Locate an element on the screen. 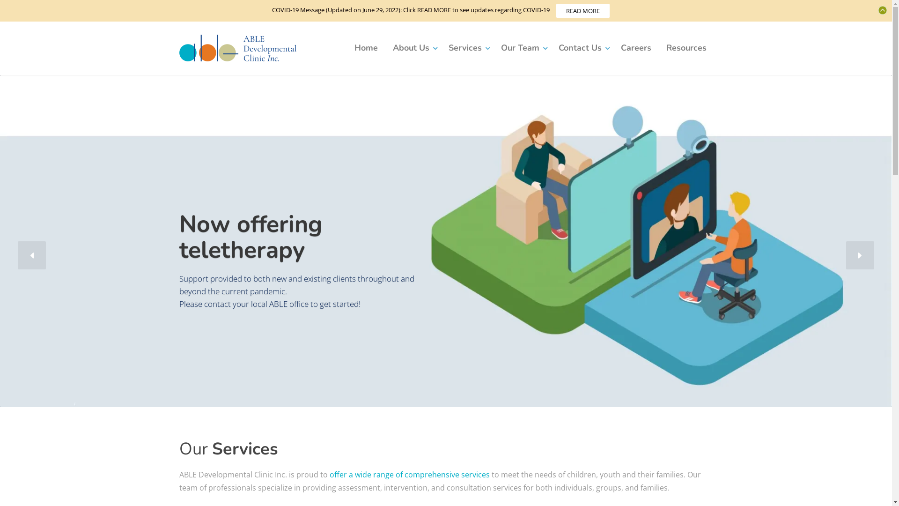 This screenshot has width=899, height=506. ABLE Developmental Clinic Inc. is located at coordinates (237, 48).